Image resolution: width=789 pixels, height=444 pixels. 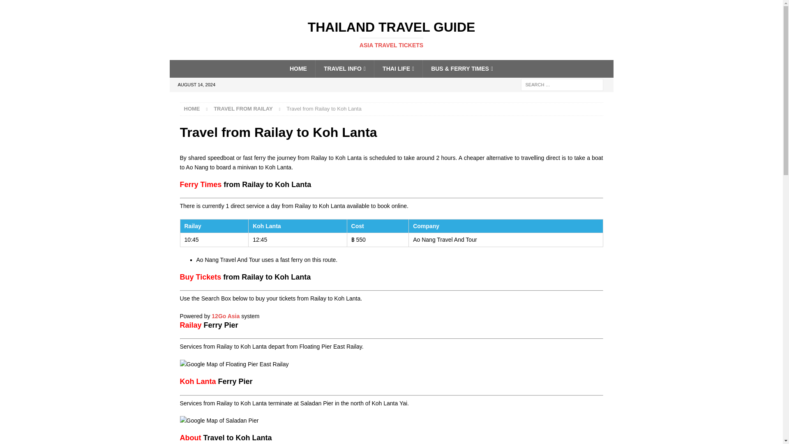 What do you see at coordinates (192, 109) in the screenshot?
I see `Thailand Travel Guide` at bounding box center [192, 109].